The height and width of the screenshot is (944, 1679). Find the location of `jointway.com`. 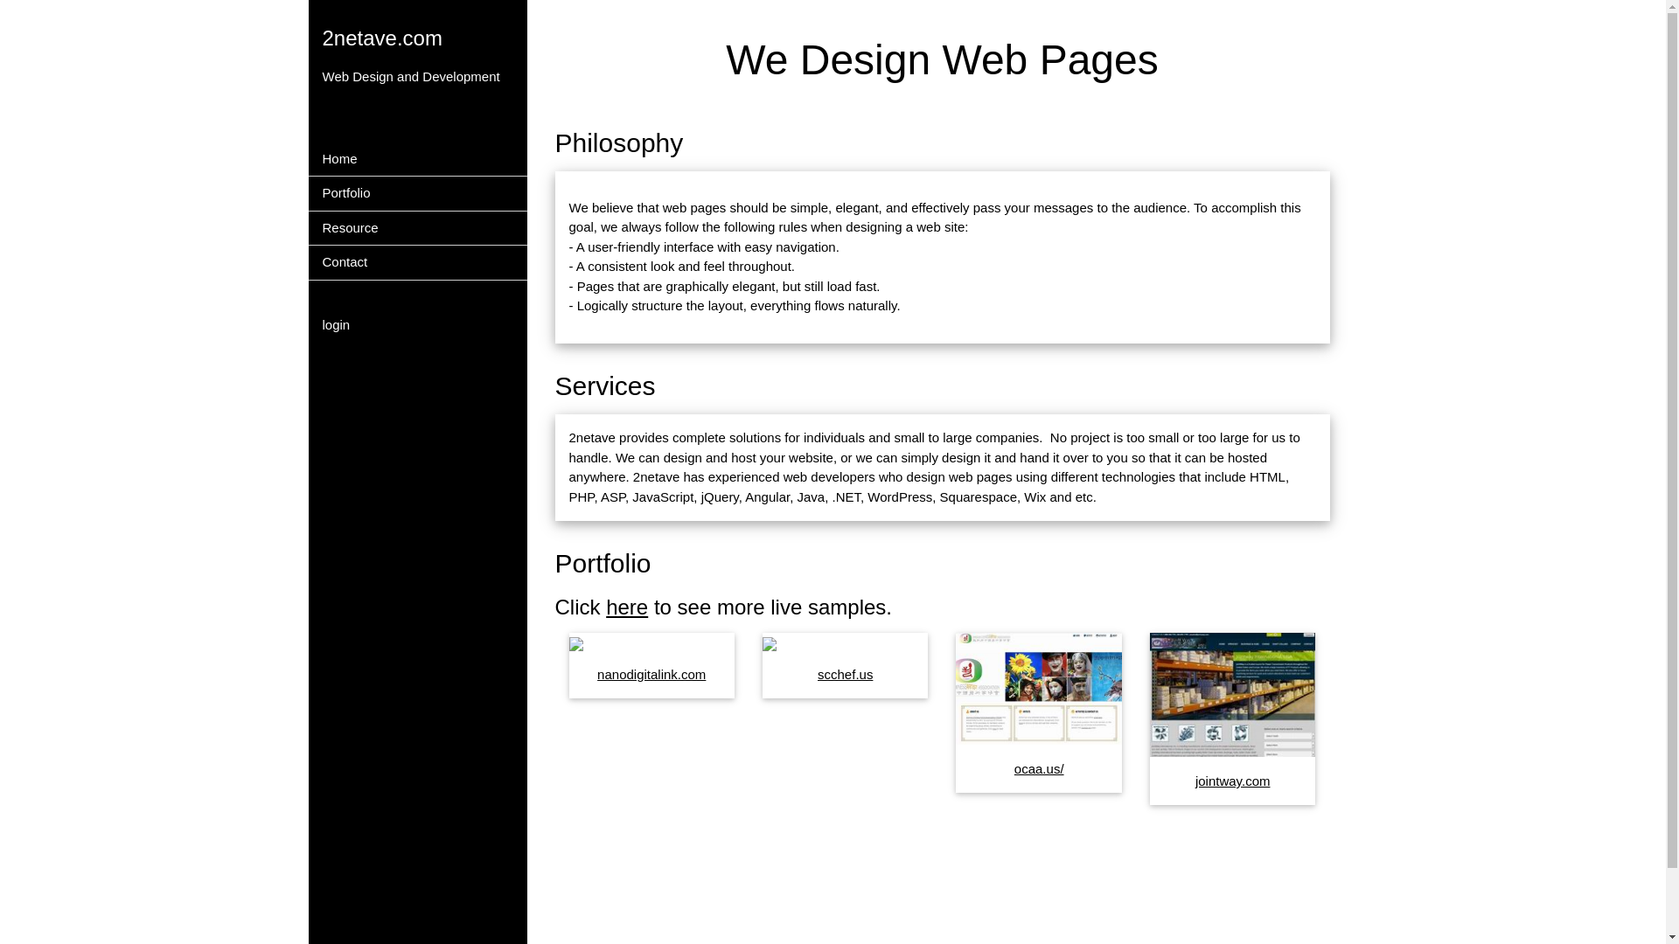

jointway.com is located at coordinates (1233, 781).